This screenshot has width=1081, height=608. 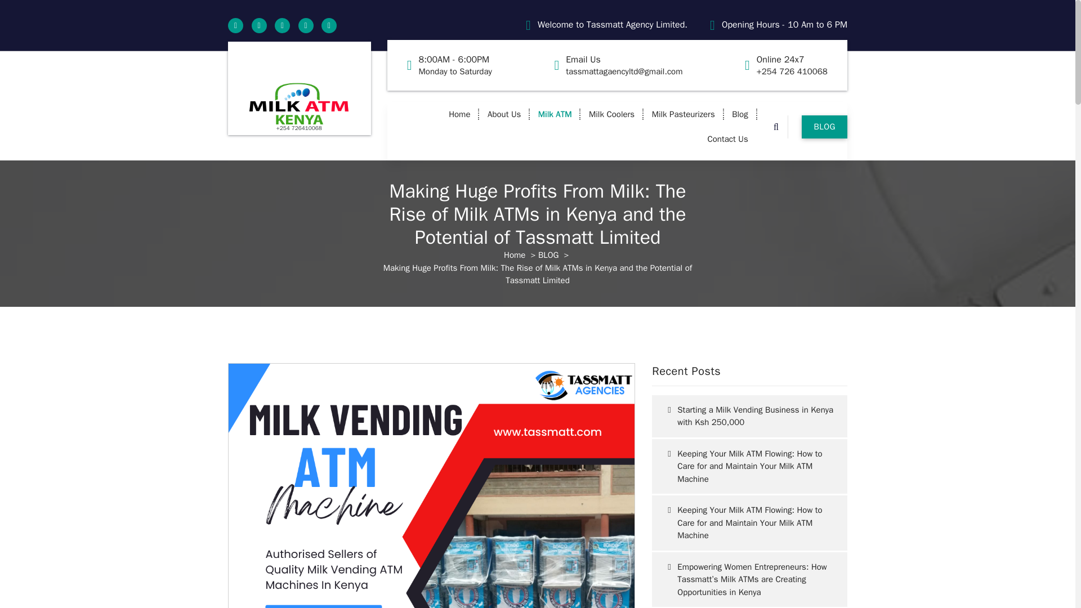 What do you see at coordinates (684, 114) in the screenshot?
I see `Milk Pasteurizers` at bounding box center [684, 114].